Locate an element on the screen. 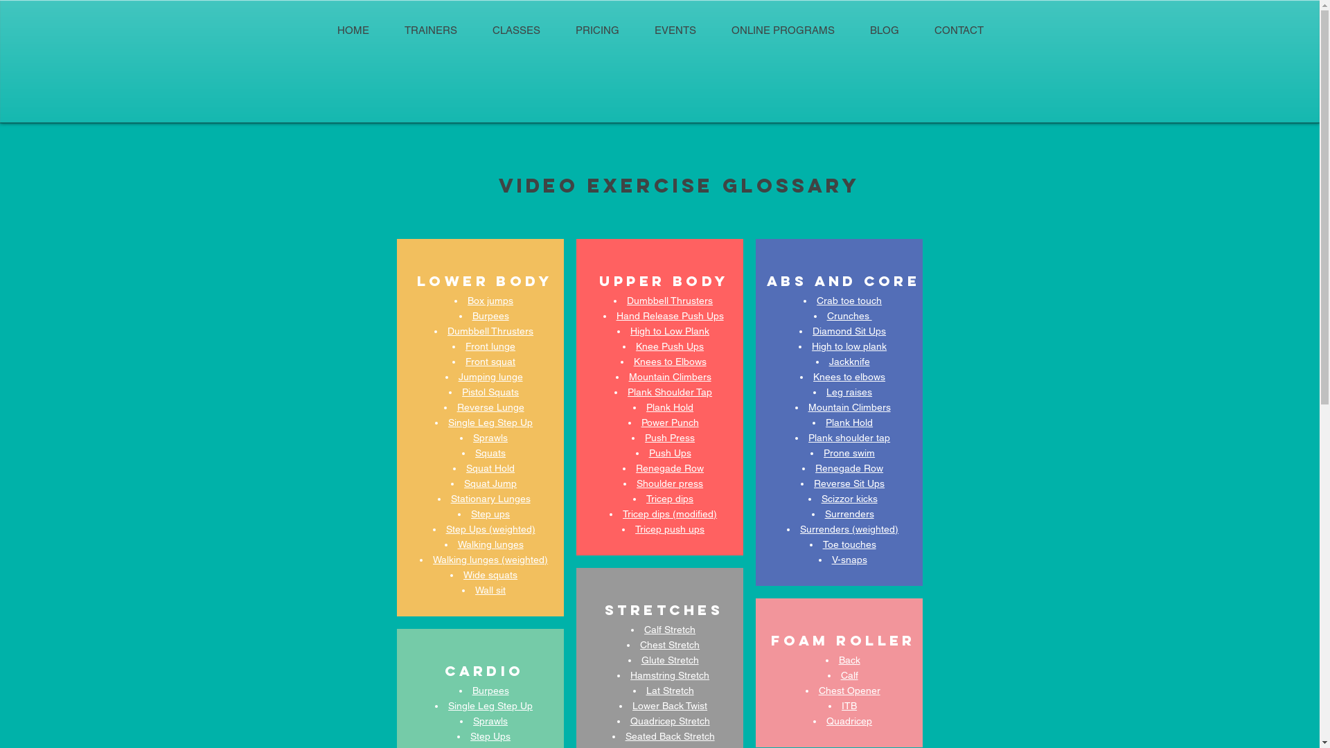 The height and width of the screenshot is (748, 1330). Single Leg Step Up is located at coordinates (490, 422).